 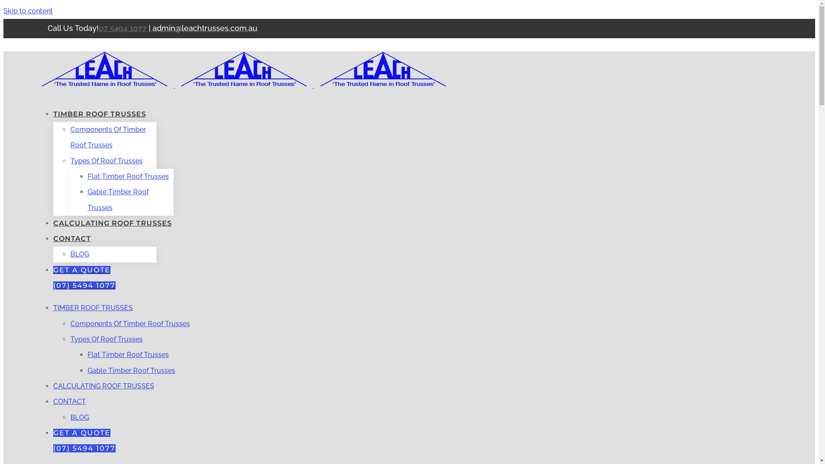 What do you see at coordinates (107, 339) in the screenshot?
I see `Types Of Roof Trusses` at bounding box center [107, 339].